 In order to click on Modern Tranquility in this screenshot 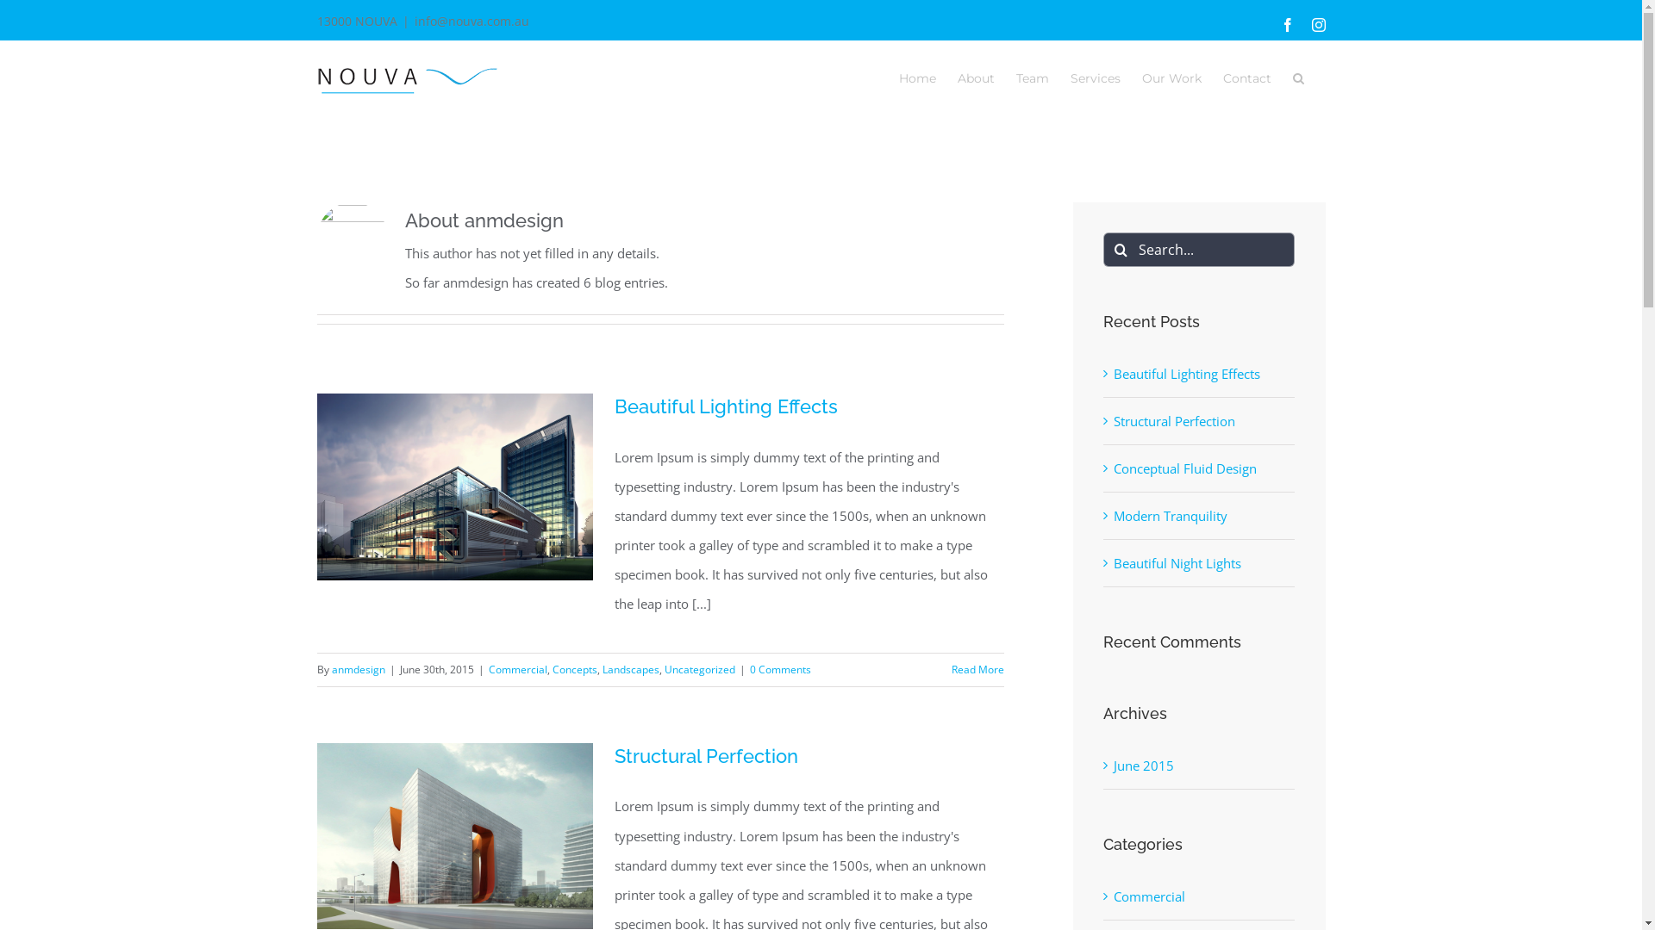, I will do `click(1171, 516)`.